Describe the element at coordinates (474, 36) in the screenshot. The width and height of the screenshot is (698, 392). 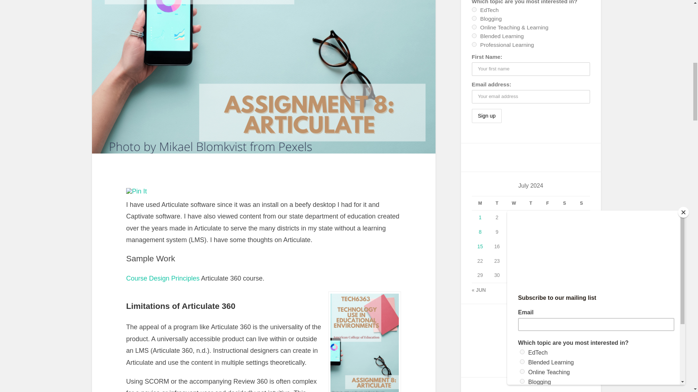
I see `Blended Learning` at that location.